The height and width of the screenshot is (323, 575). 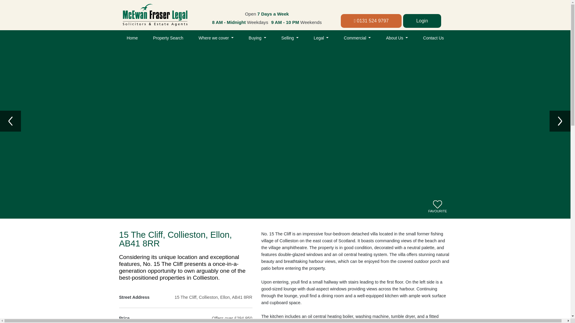 I want to click on 0131 524 9797, so click(x=371, y=21).